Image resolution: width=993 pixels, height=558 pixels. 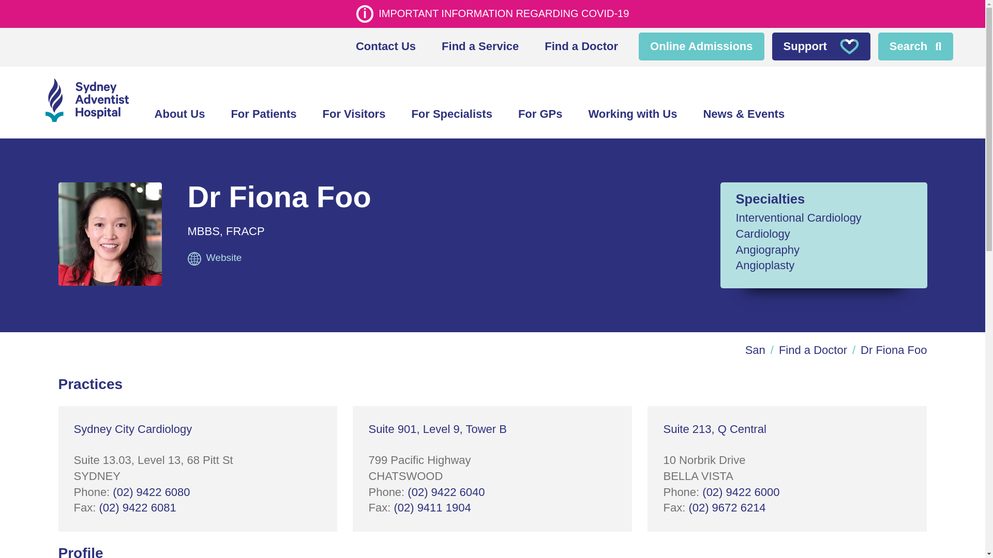 What do you see at coordinates (386, 47) in the screenshot?
I see `Contact Us` at bounding box center [386, 47].